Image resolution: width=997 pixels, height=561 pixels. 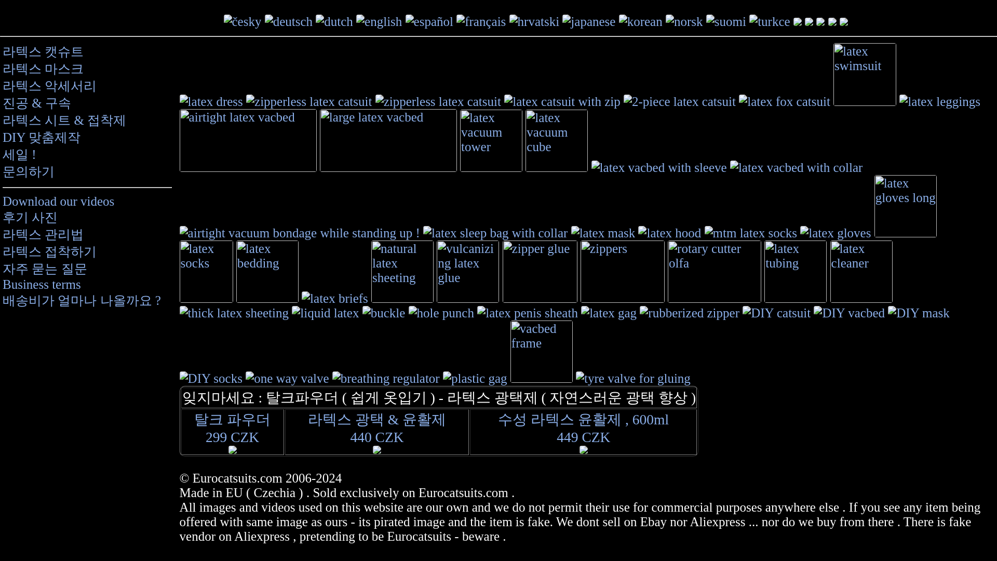 I want to click on korean, so click(x=641, y=22).